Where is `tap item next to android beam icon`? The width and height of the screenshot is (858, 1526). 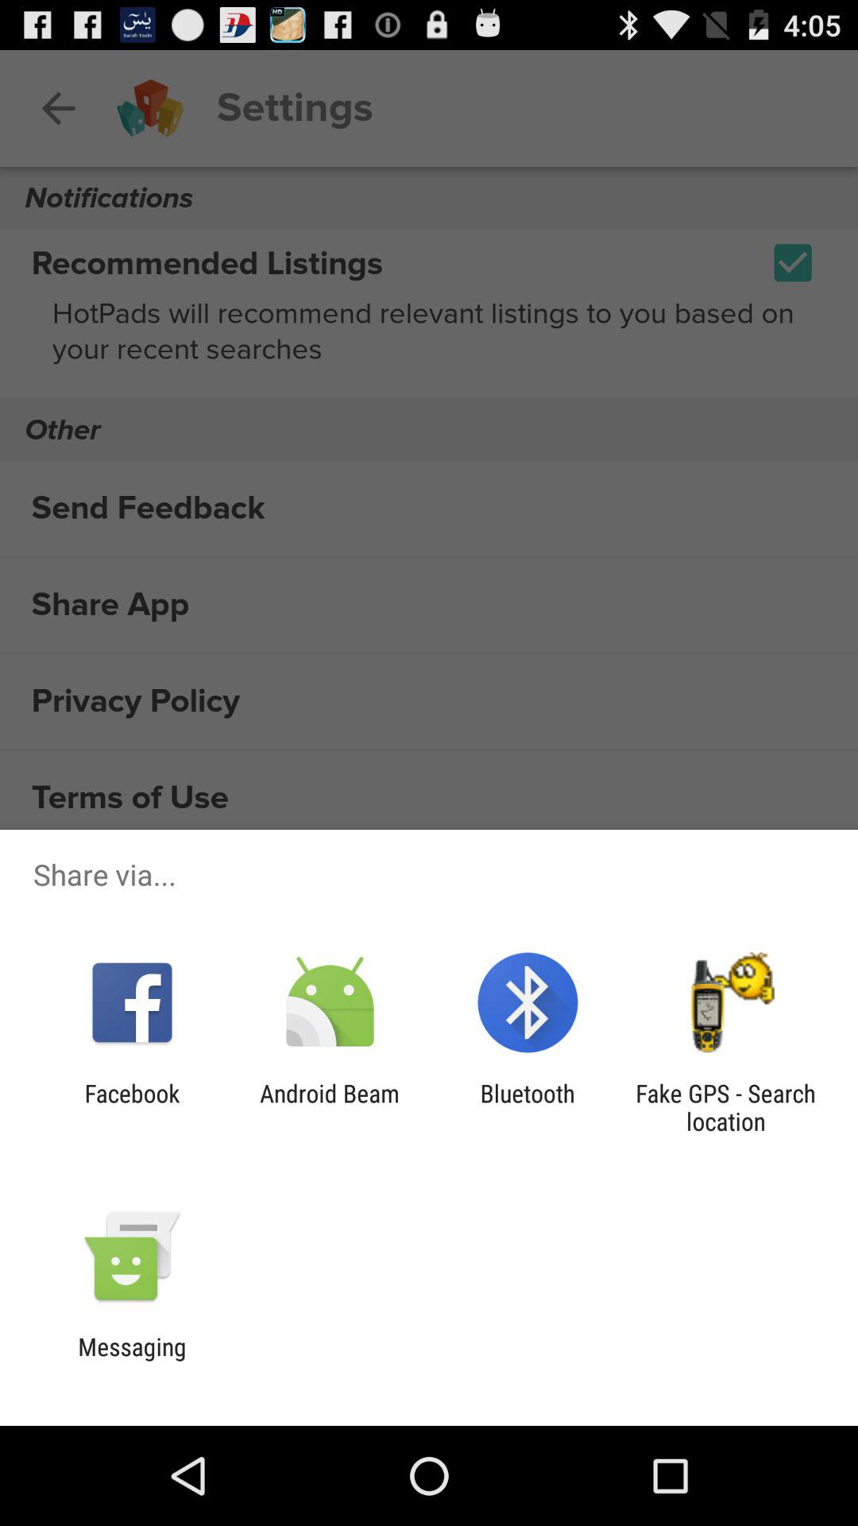
tap item next to android beam icon is located at coordinates (528, 1107).